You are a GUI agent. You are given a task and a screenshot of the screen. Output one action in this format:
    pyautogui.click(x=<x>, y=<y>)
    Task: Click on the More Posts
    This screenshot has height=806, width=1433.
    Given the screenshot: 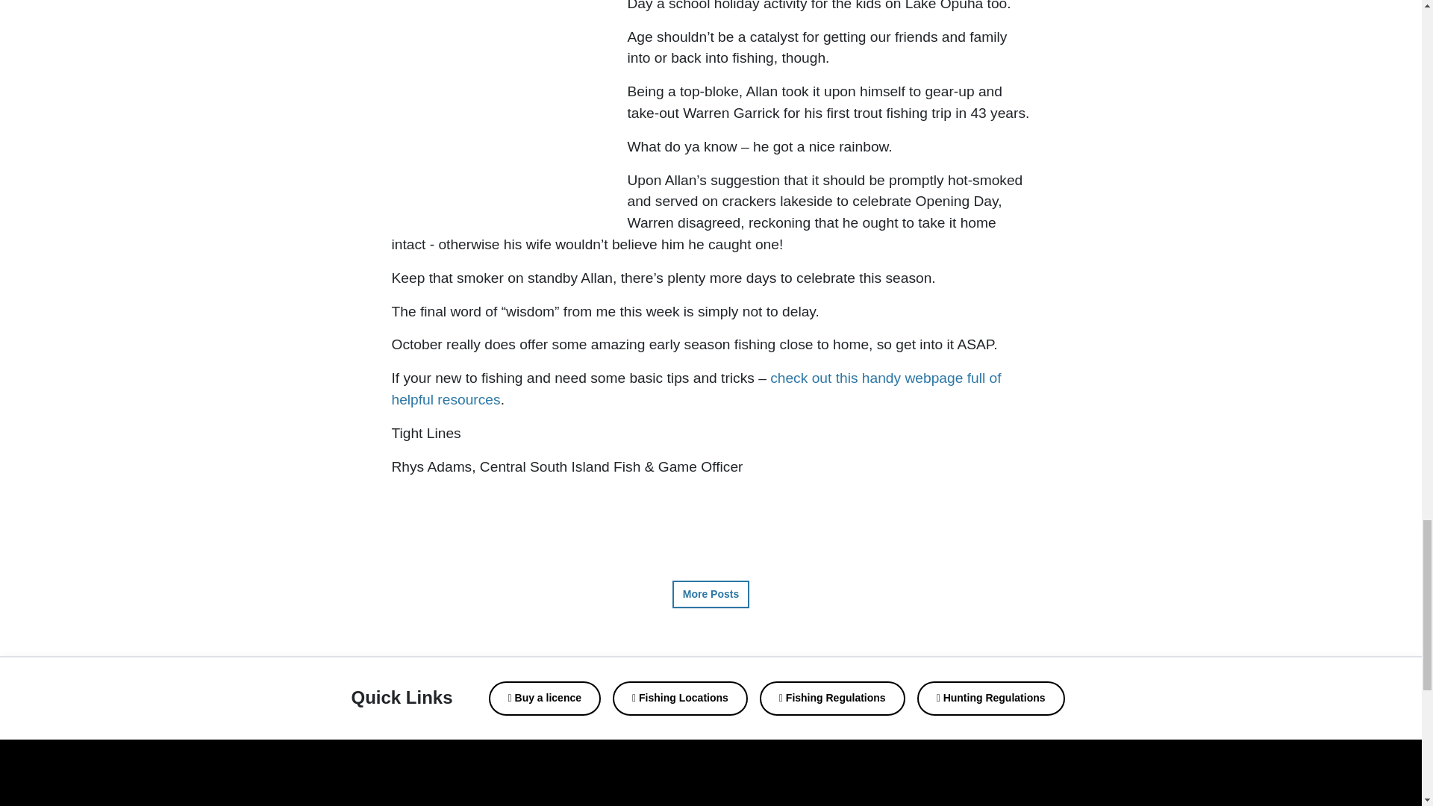 What is the action you would take?
    pyautogui.click(x=711, y=594)
    